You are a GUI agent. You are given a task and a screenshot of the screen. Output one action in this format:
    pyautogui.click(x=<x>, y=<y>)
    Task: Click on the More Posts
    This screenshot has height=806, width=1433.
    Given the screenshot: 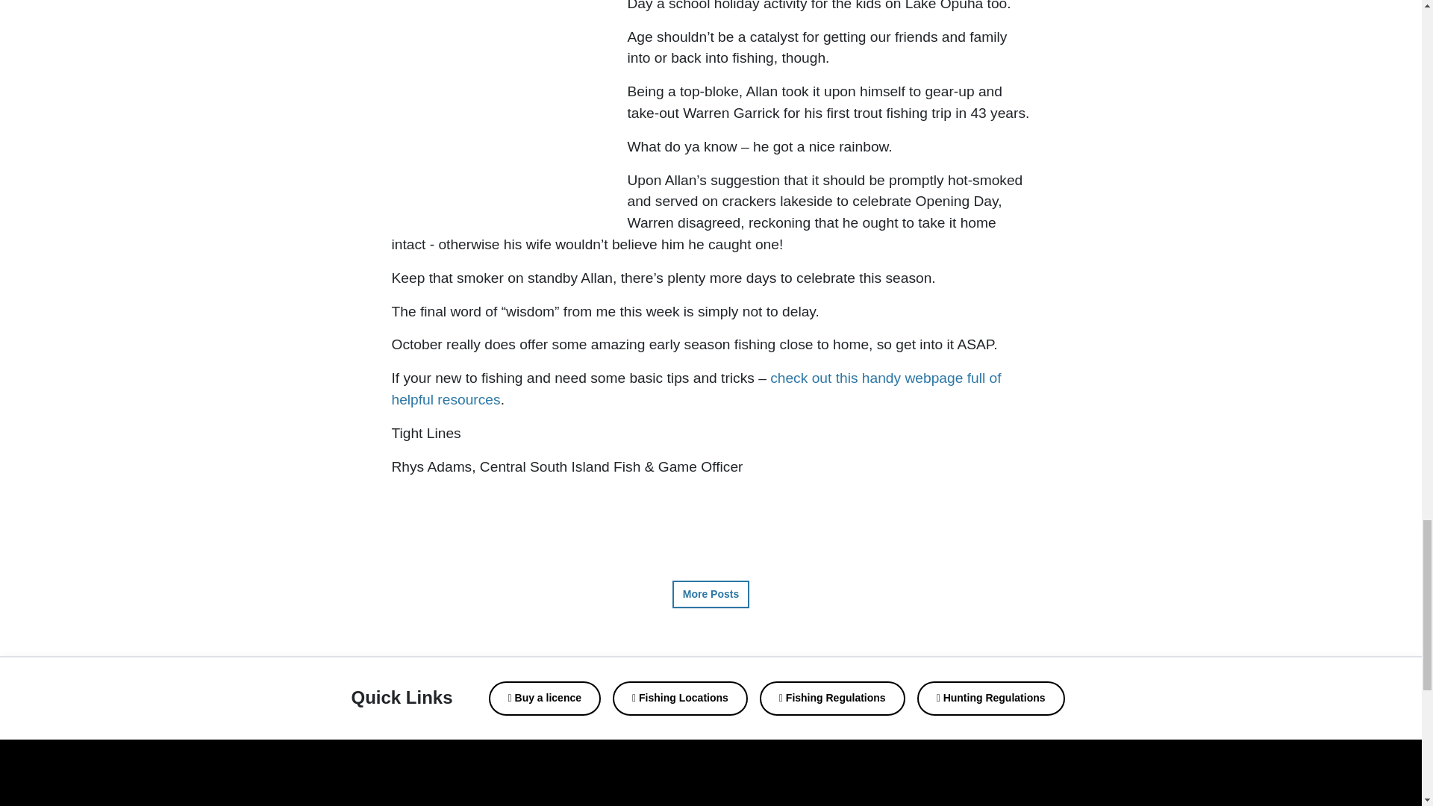 What is the action you would take?
    pyautogui.click(x=711, y=594)
    